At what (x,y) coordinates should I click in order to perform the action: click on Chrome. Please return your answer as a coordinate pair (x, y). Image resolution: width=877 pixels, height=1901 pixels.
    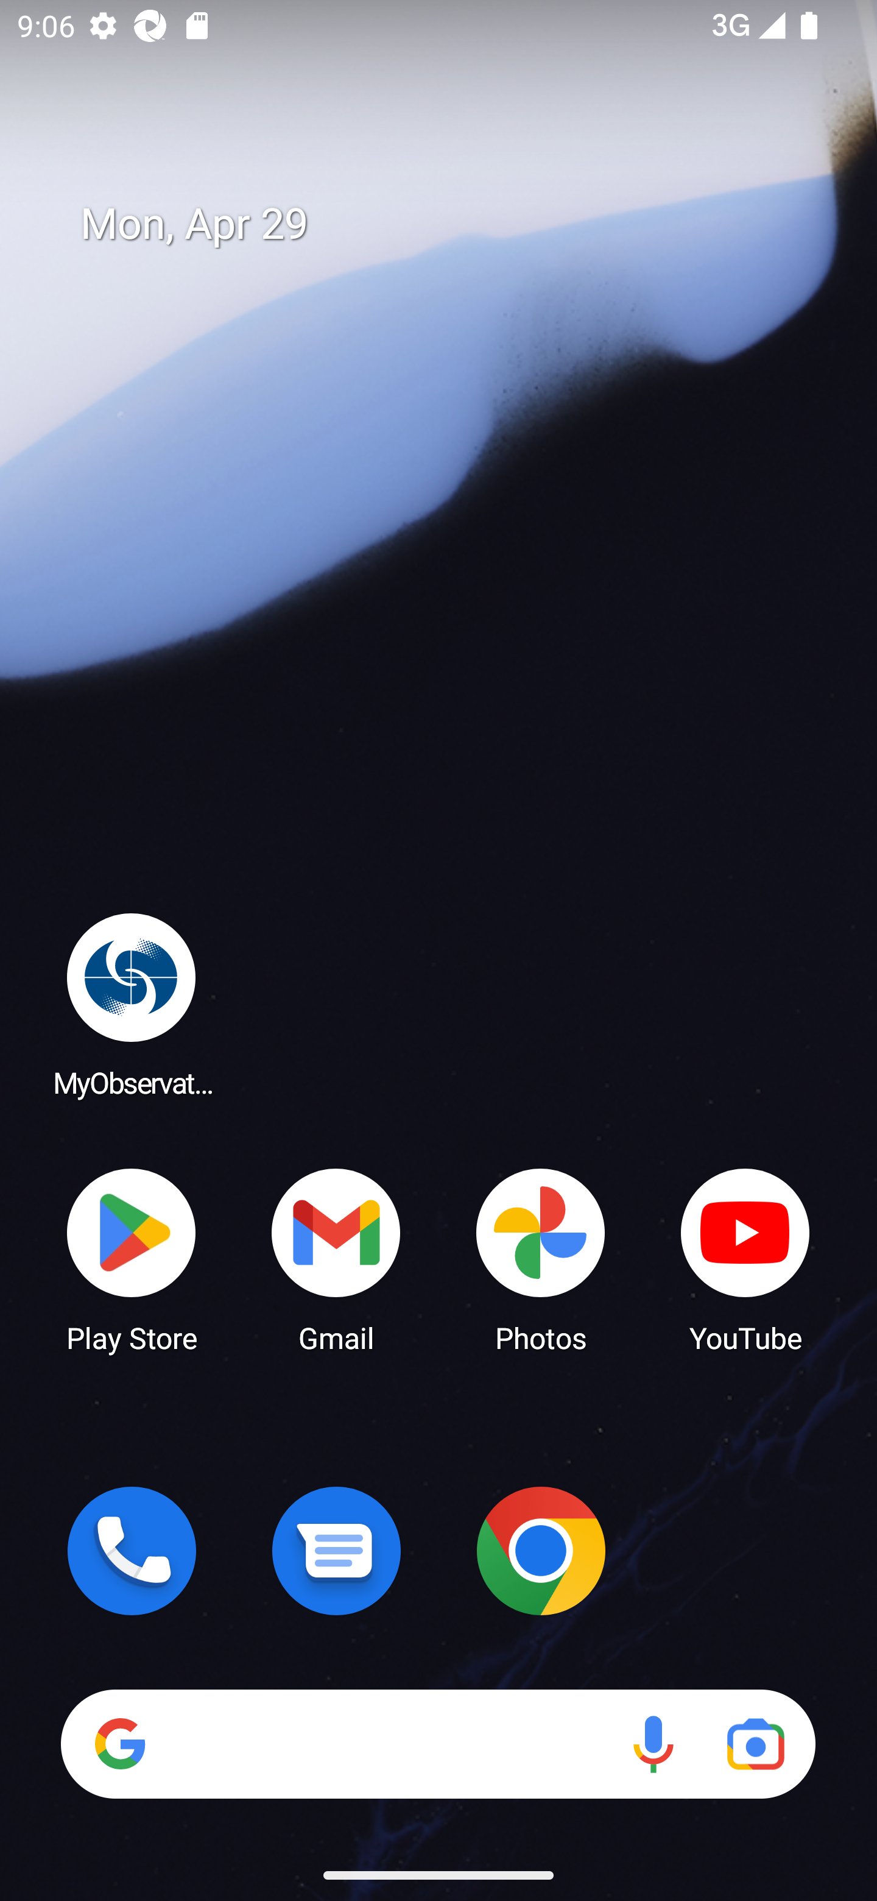
    Looking at the image, I should click on (541, 1551).